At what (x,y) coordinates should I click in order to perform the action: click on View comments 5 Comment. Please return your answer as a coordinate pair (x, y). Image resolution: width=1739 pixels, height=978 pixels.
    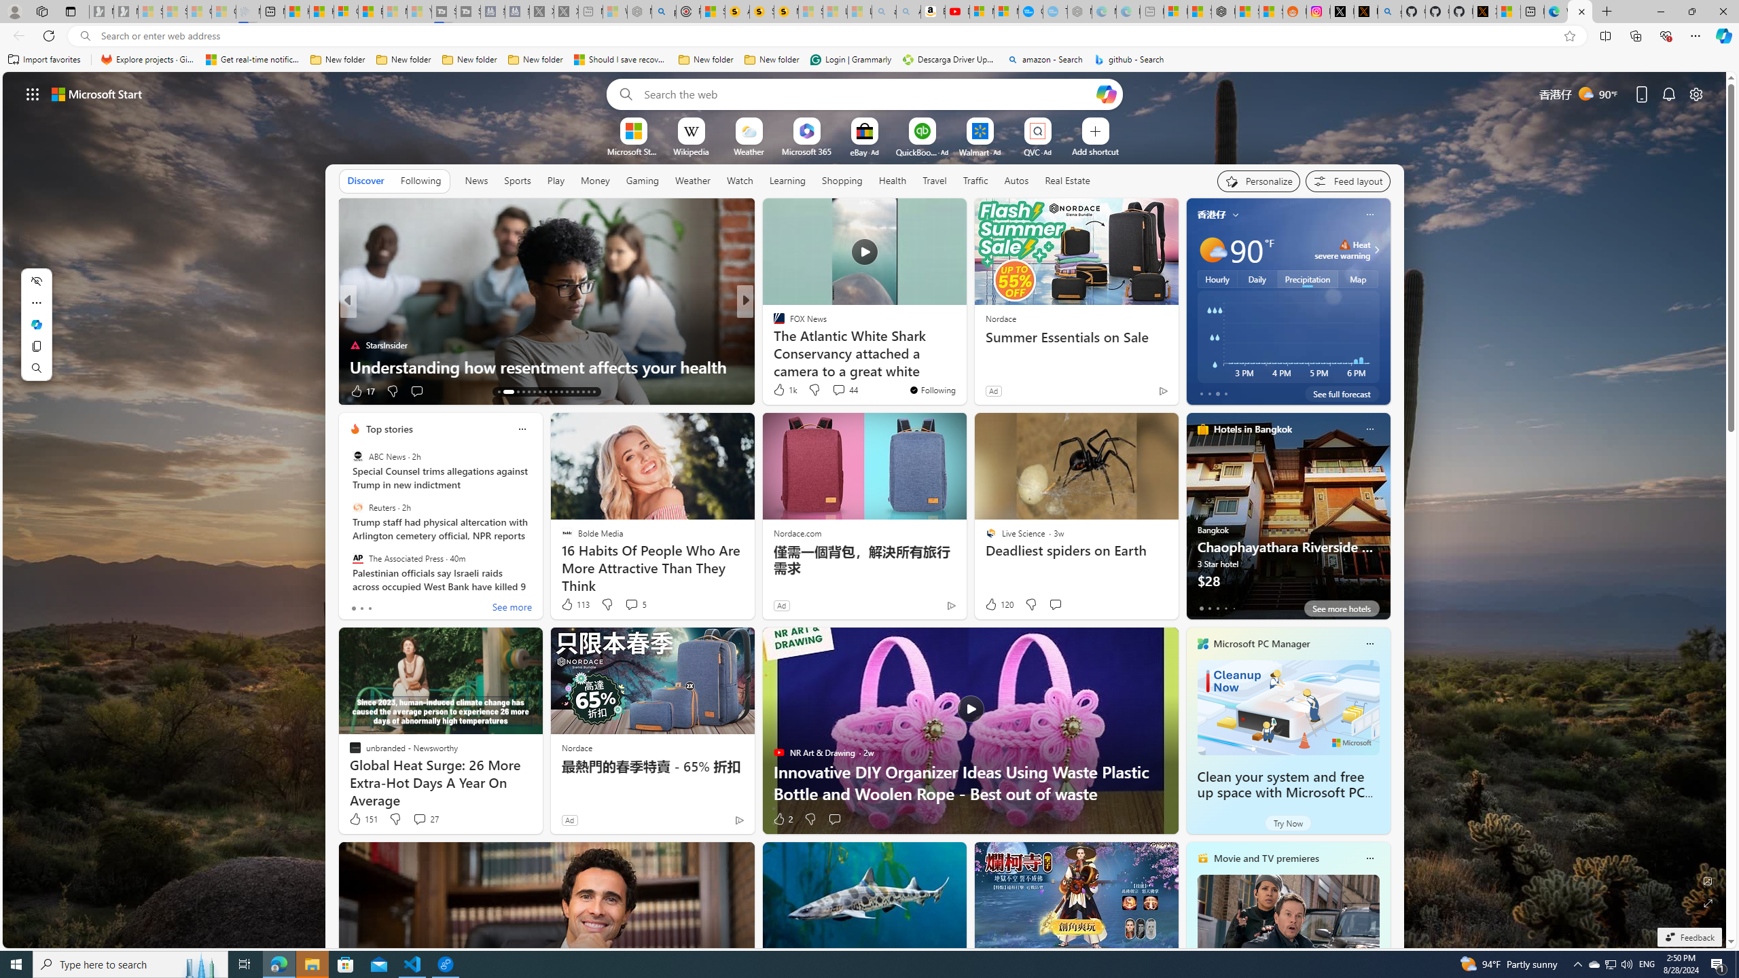
    Looking at the image, I should click on (636, 604).